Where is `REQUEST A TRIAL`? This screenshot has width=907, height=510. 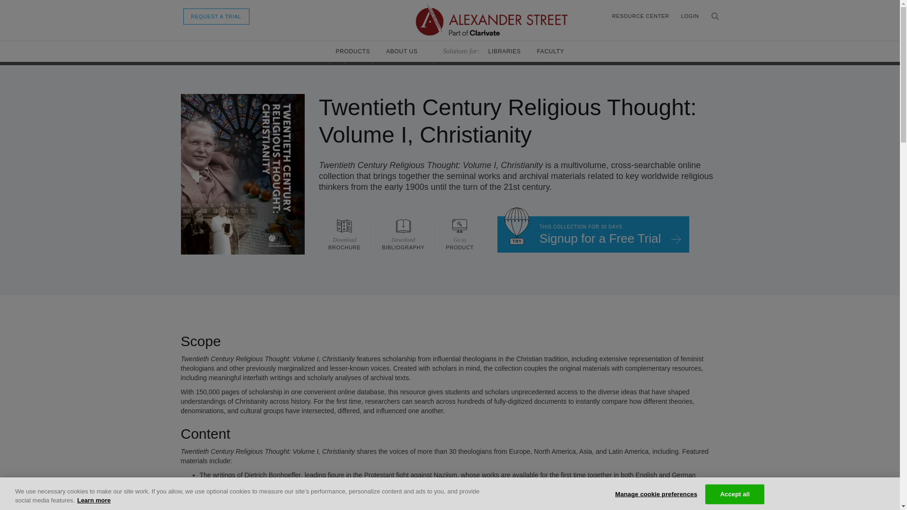 REQUEST A TRIAL is located at coordinates (344, 235).